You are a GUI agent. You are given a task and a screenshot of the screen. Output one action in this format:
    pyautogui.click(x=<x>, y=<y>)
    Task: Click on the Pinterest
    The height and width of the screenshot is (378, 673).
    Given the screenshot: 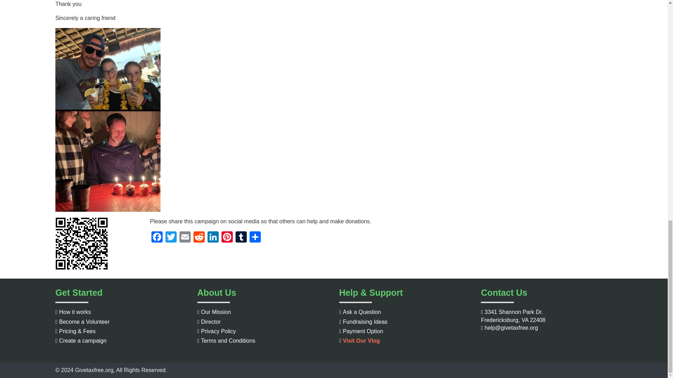 What is the action you would take?
    pyautogui.click(x=227, y=237)
    